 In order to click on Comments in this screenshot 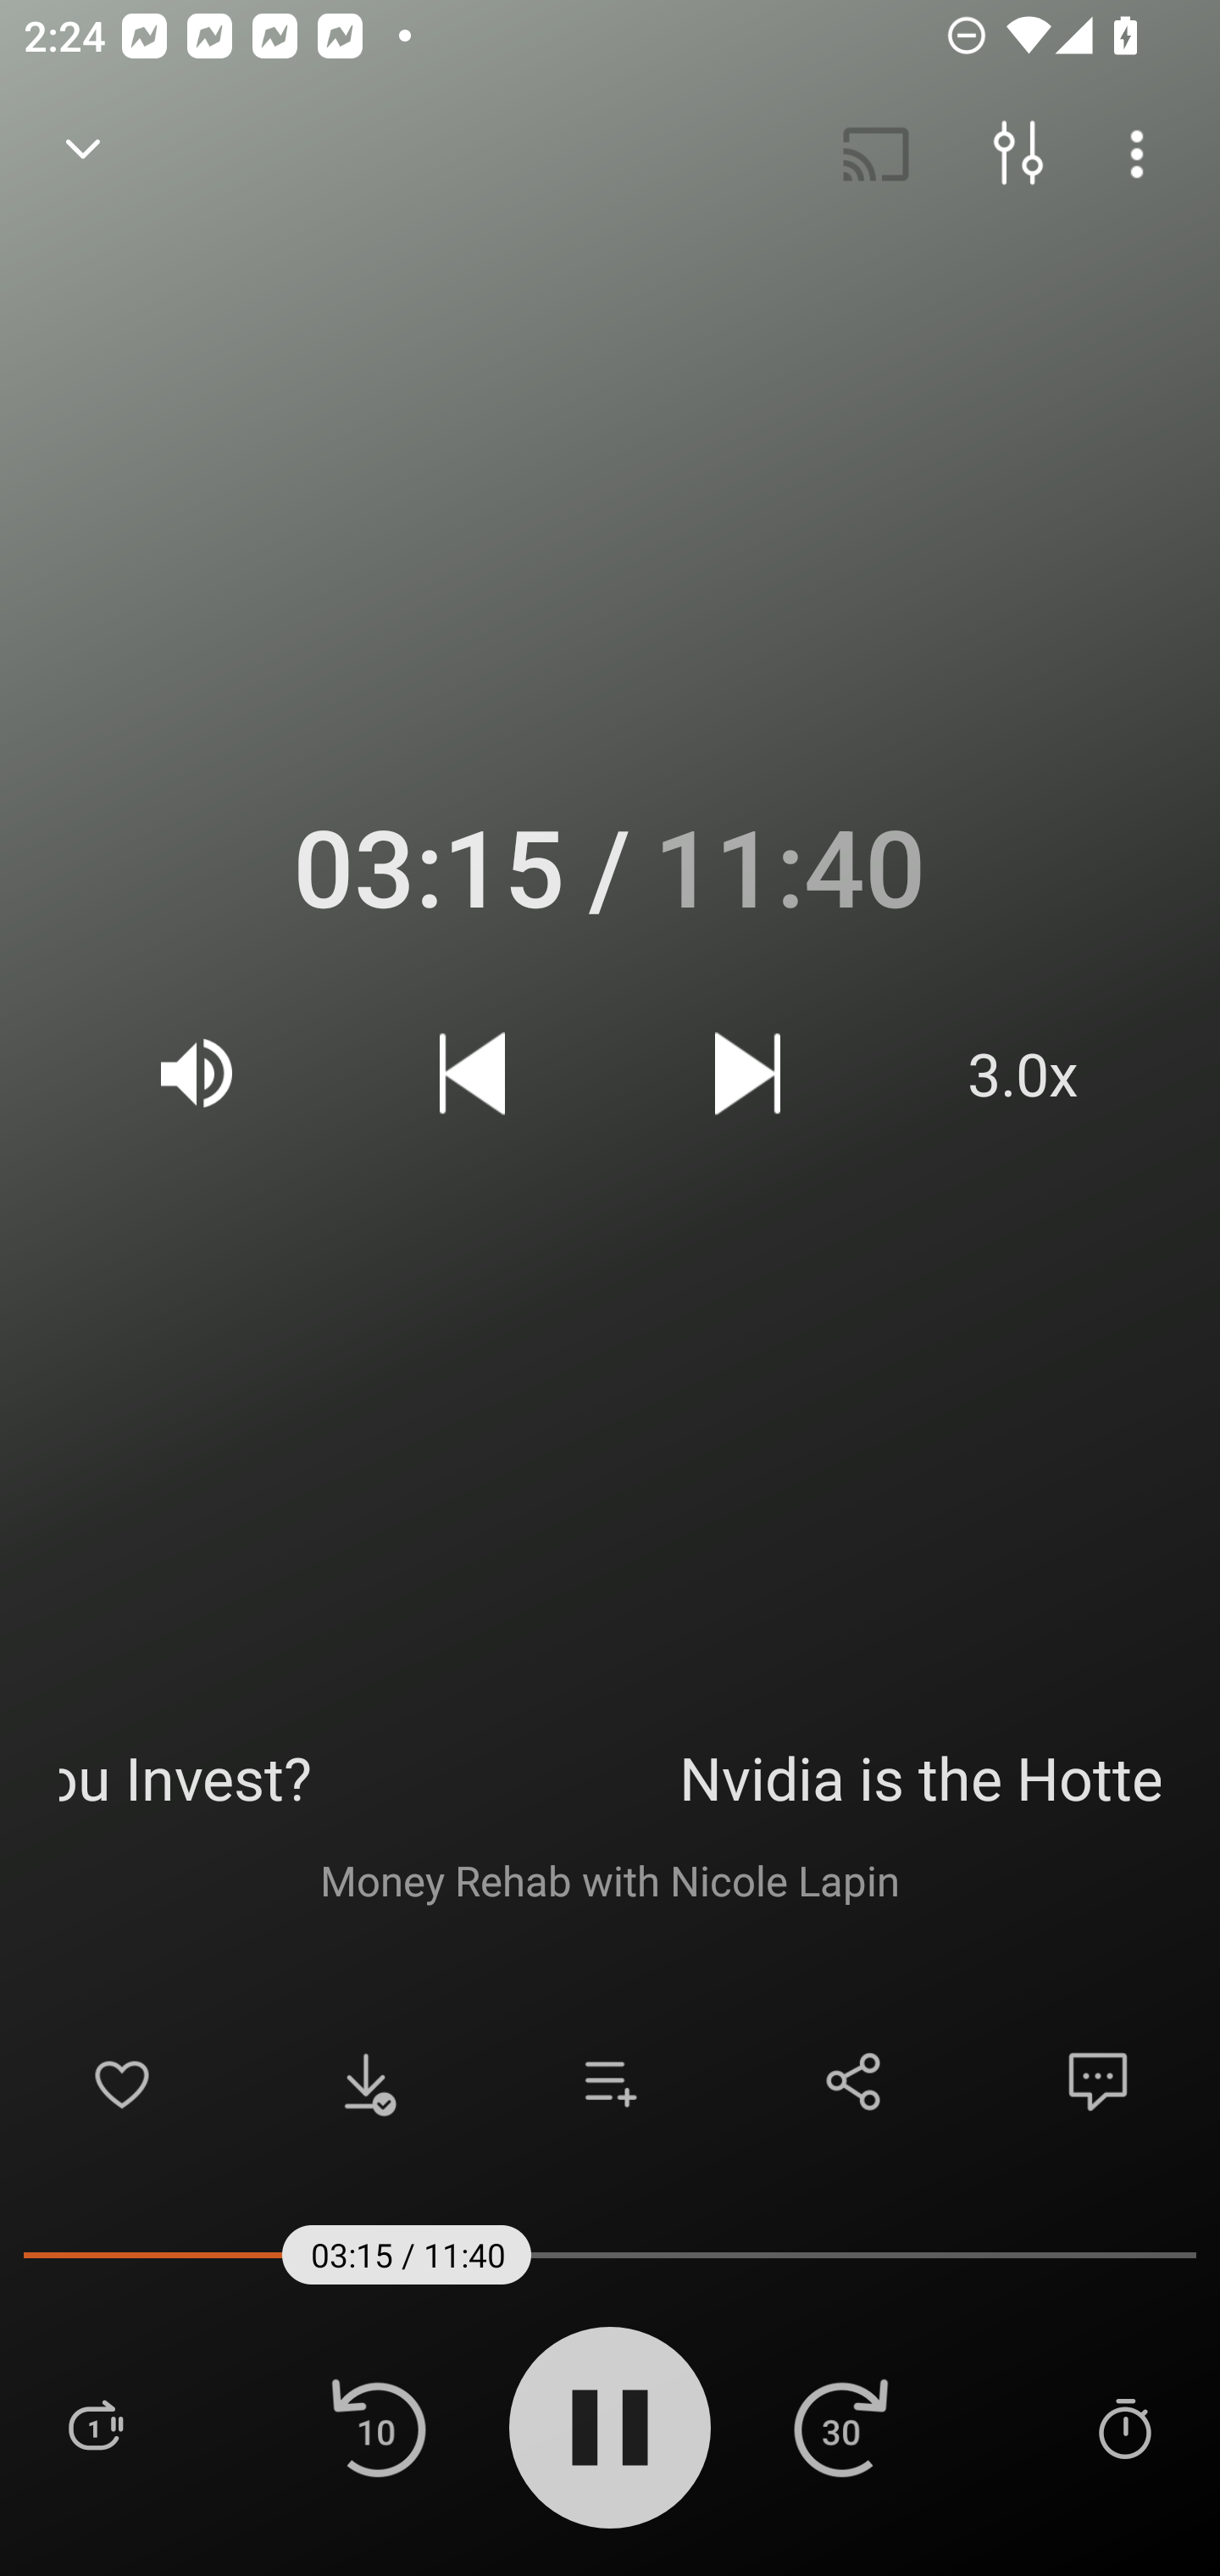, I will do `click(1098, 2081)`.